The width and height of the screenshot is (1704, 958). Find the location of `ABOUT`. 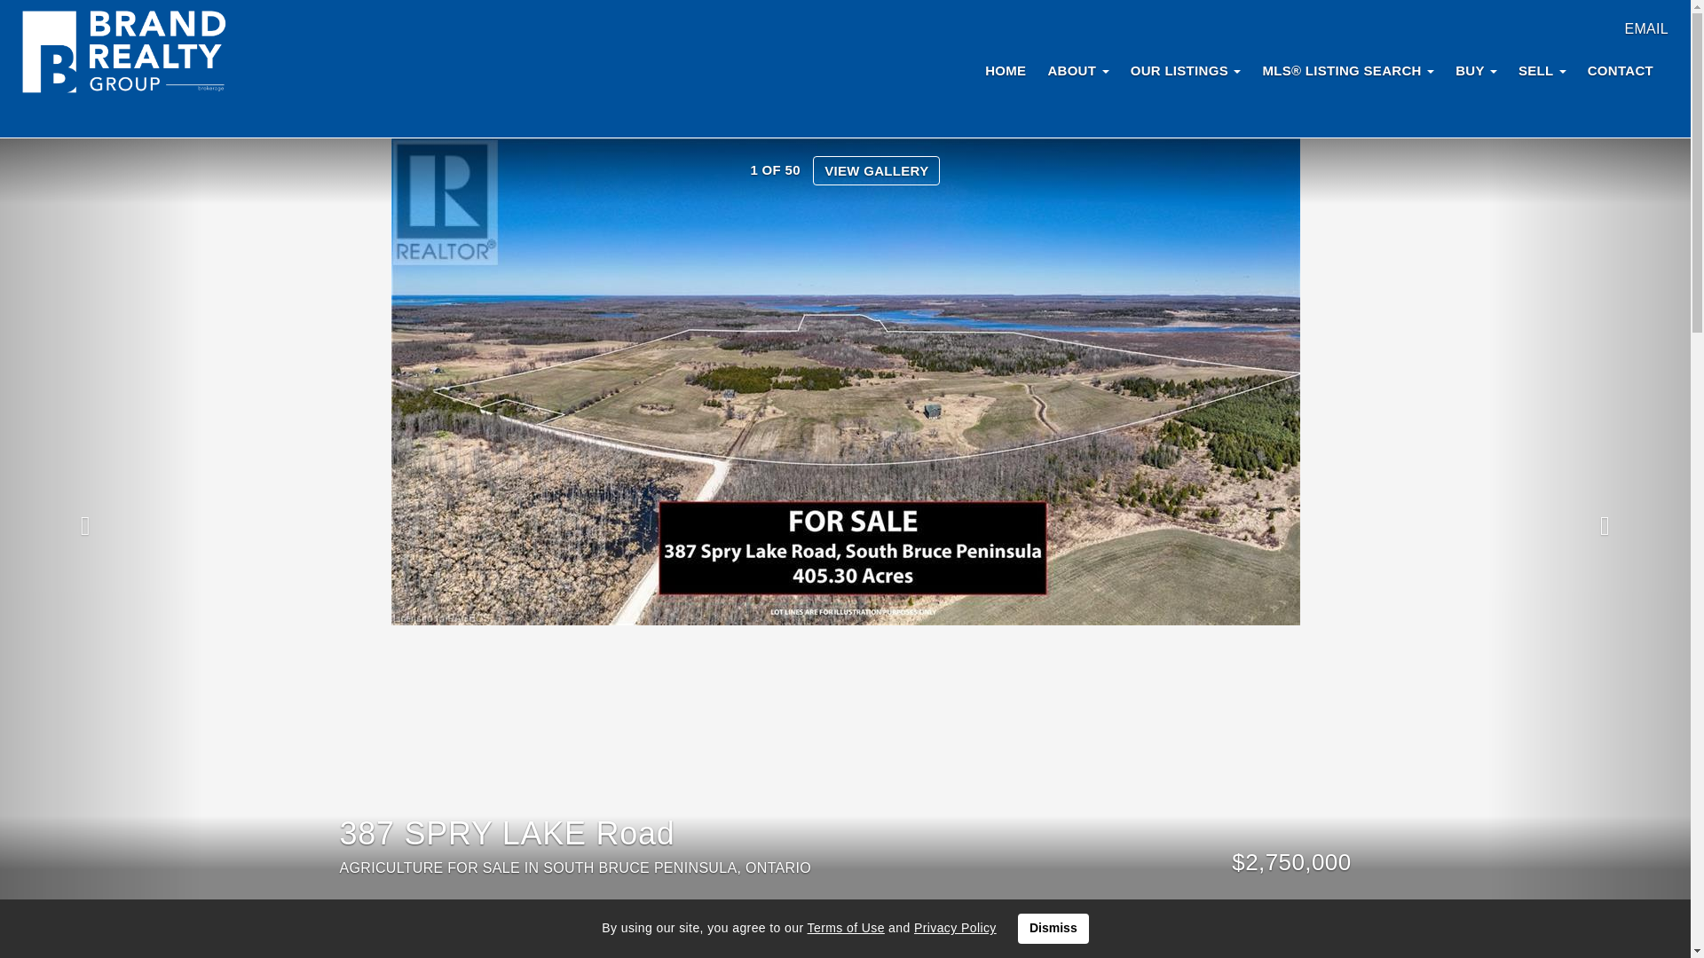

ABOUT is located at coordinates (1077, 69).